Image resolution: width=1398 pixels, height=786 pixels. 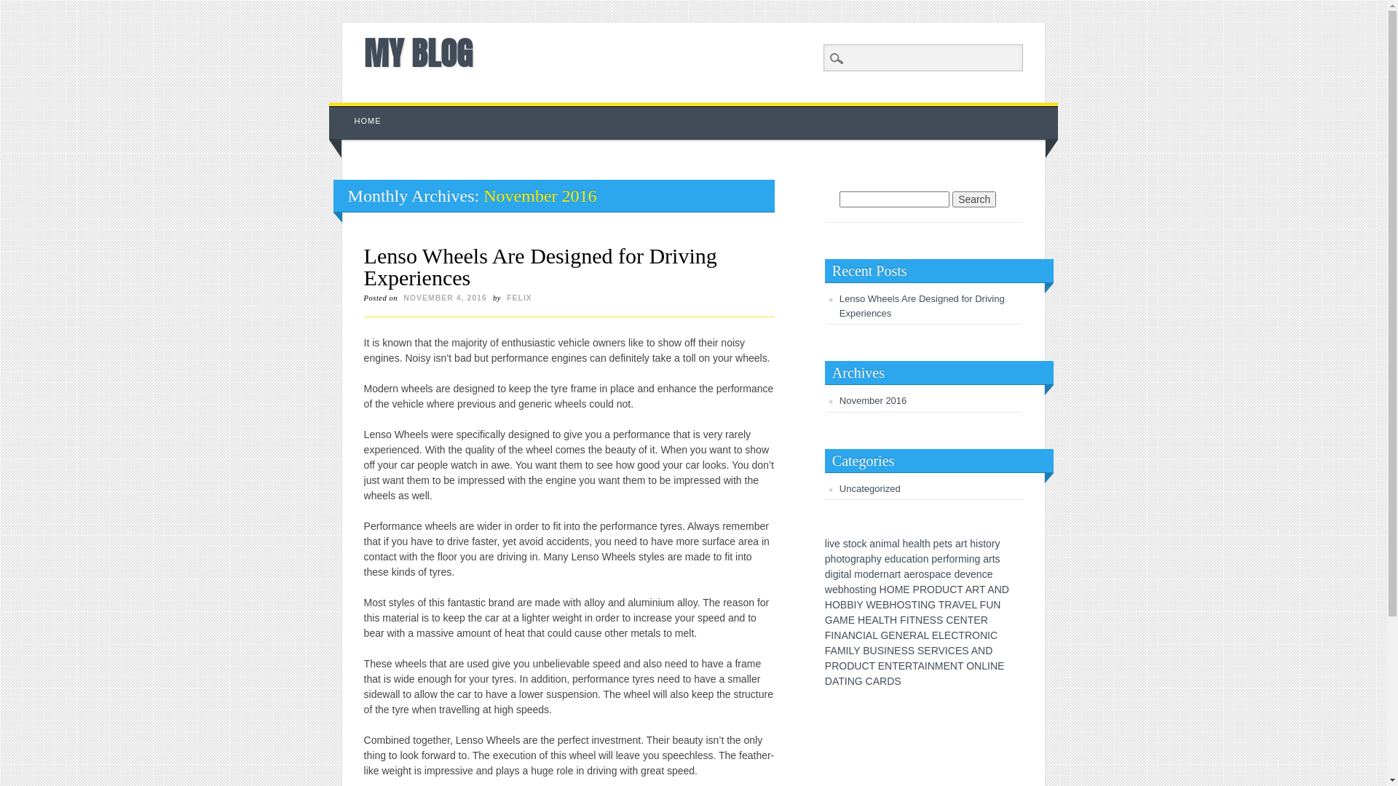 I want to click on N, so click(x=954, y=666).